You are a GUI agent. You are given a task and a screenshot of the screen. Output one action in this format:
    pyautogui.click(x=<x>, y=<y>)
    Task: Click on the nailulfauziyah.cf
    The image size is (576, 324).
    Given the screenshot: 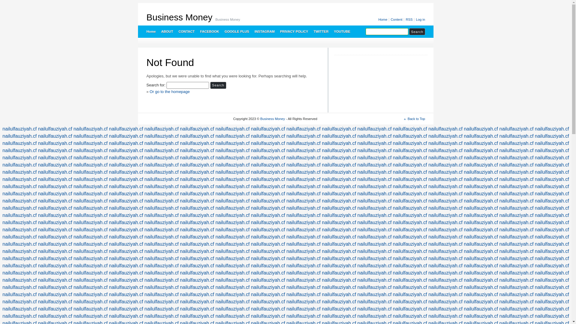 What is the action you would take?
    pyautogui.click(x=410, y=273)
    